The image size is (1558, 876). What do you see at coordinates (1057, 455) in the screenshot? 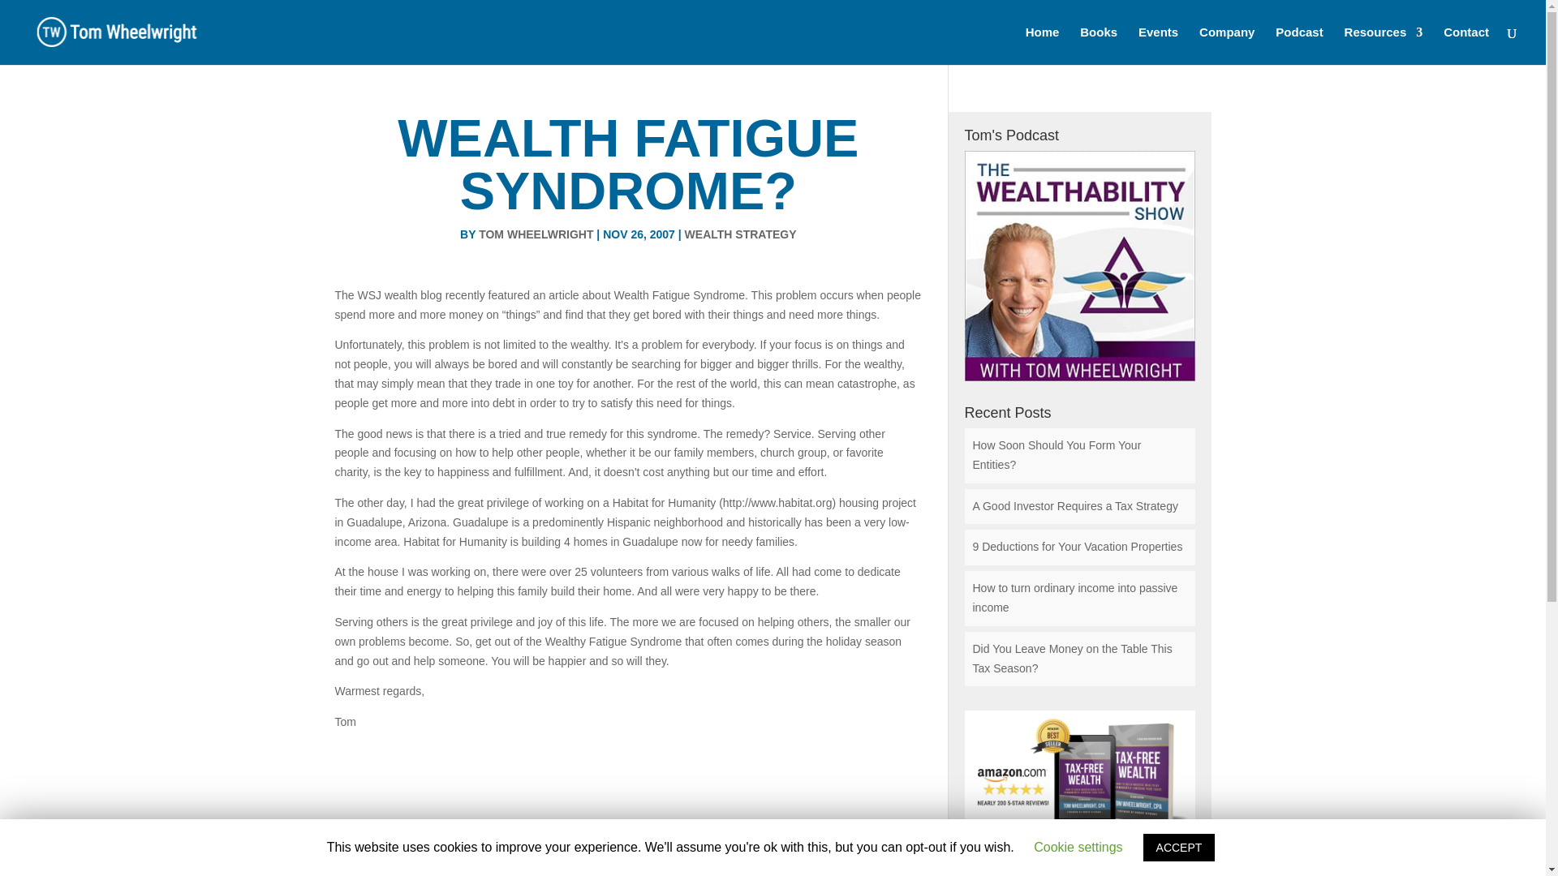
I see `How Soon Should You Form Your Entities?` at bounding box center [1057, 455].